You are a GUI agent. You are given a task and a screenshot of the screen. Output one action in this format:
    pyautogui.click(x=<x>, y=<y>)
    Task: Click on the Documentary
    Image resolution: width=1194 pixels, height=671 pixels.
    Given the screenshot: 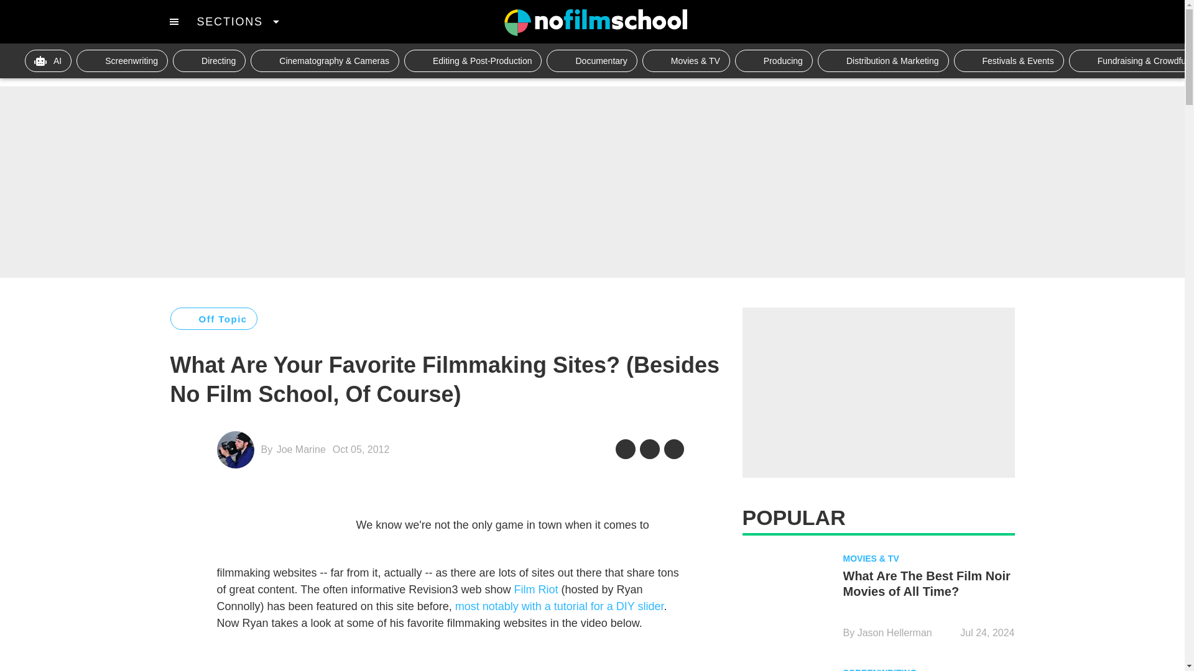 What is the action you would take?
    pyautogui.click(x=591, y=60)
    